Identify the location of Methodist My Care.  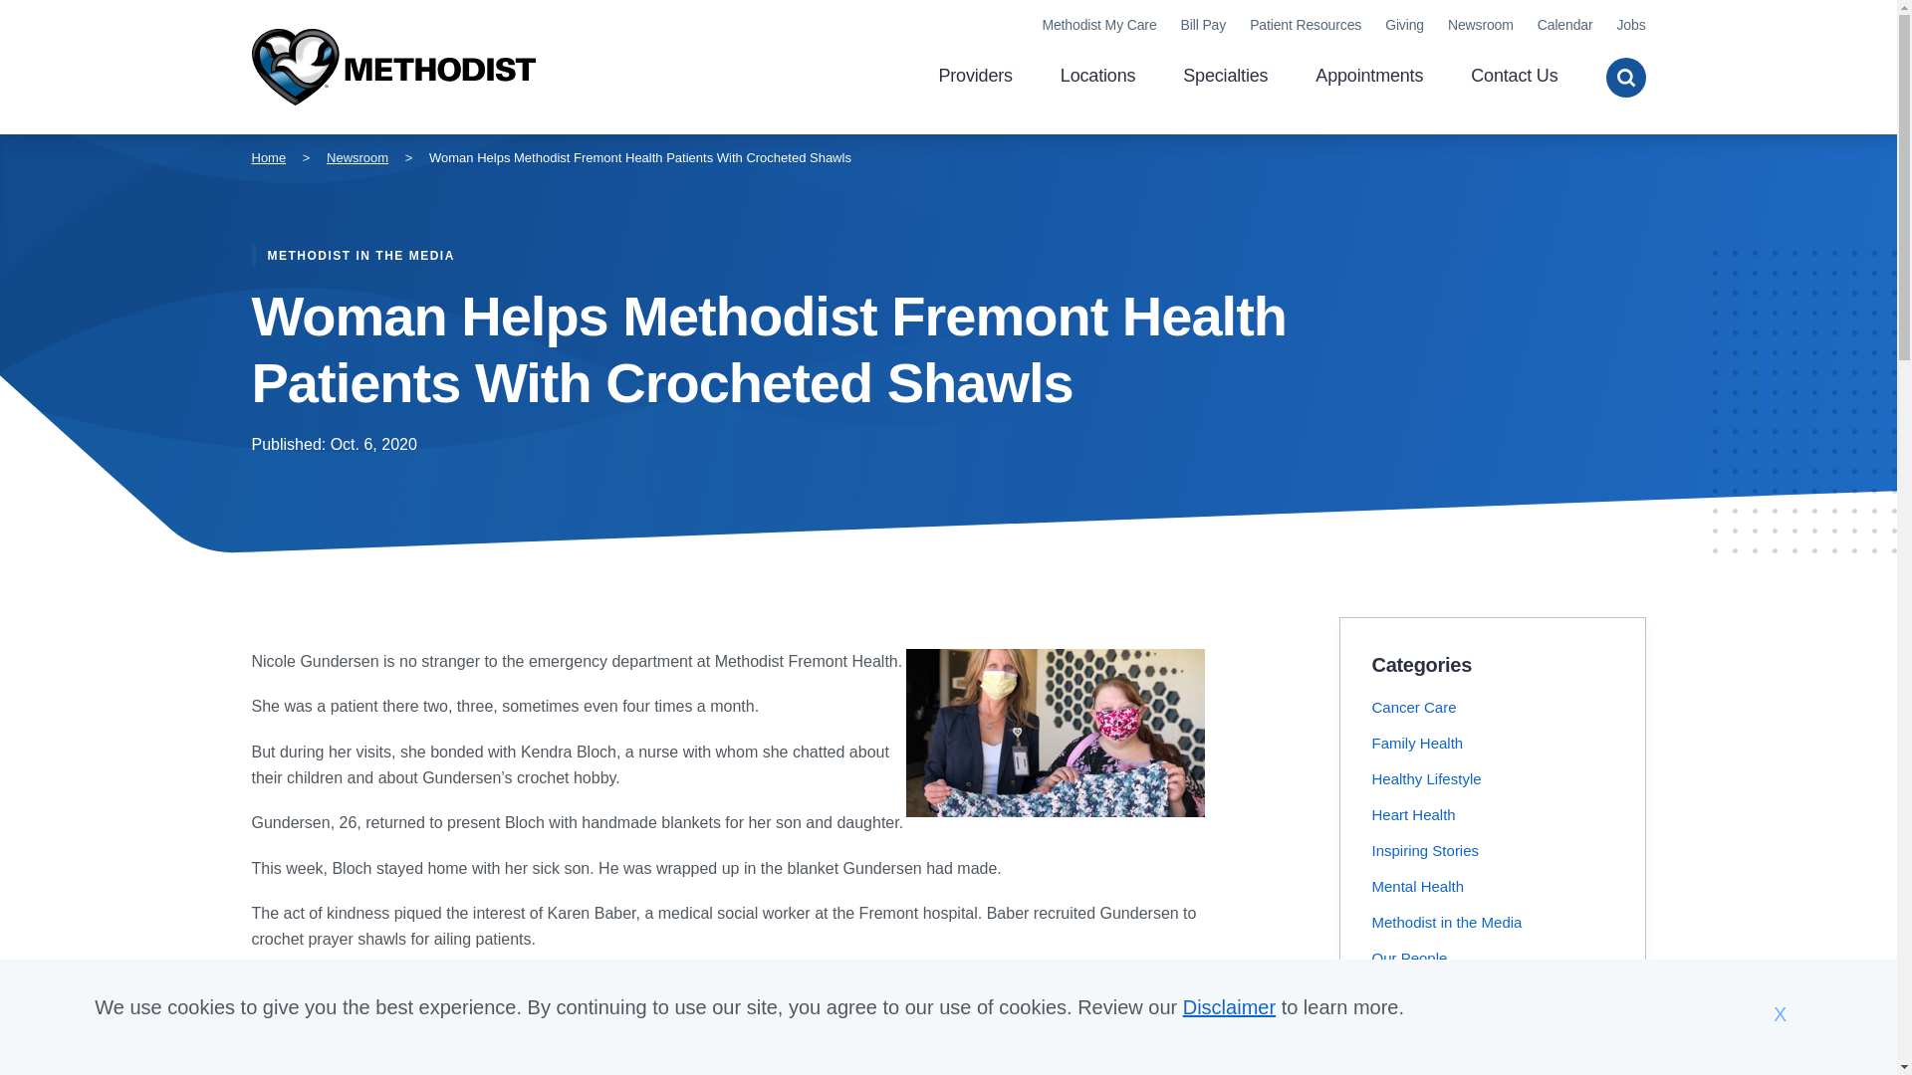
(1099, 25).